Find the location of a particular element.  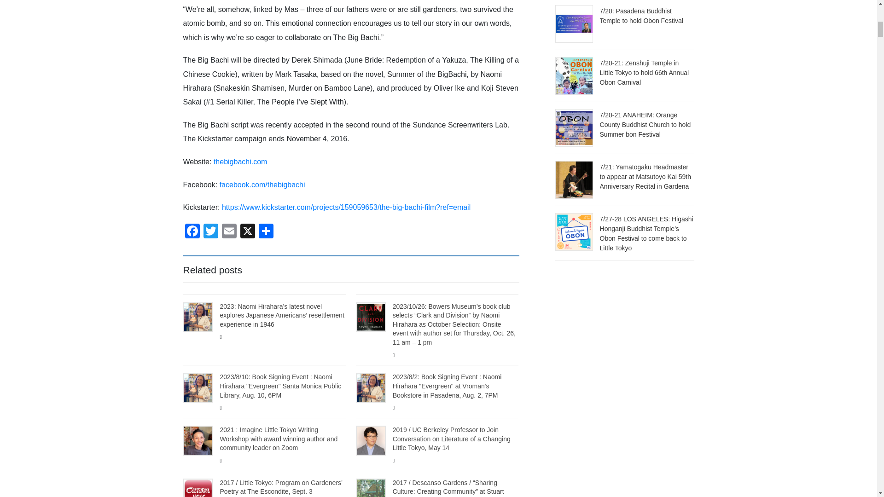

thebigbachi.com is located at coordinates (240, 162).